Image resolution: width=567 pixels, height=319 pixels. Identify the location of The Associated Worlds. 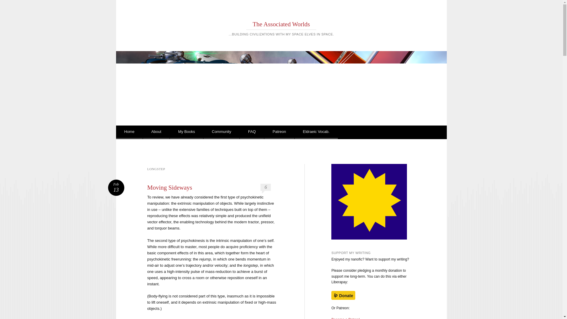
(281, 24).